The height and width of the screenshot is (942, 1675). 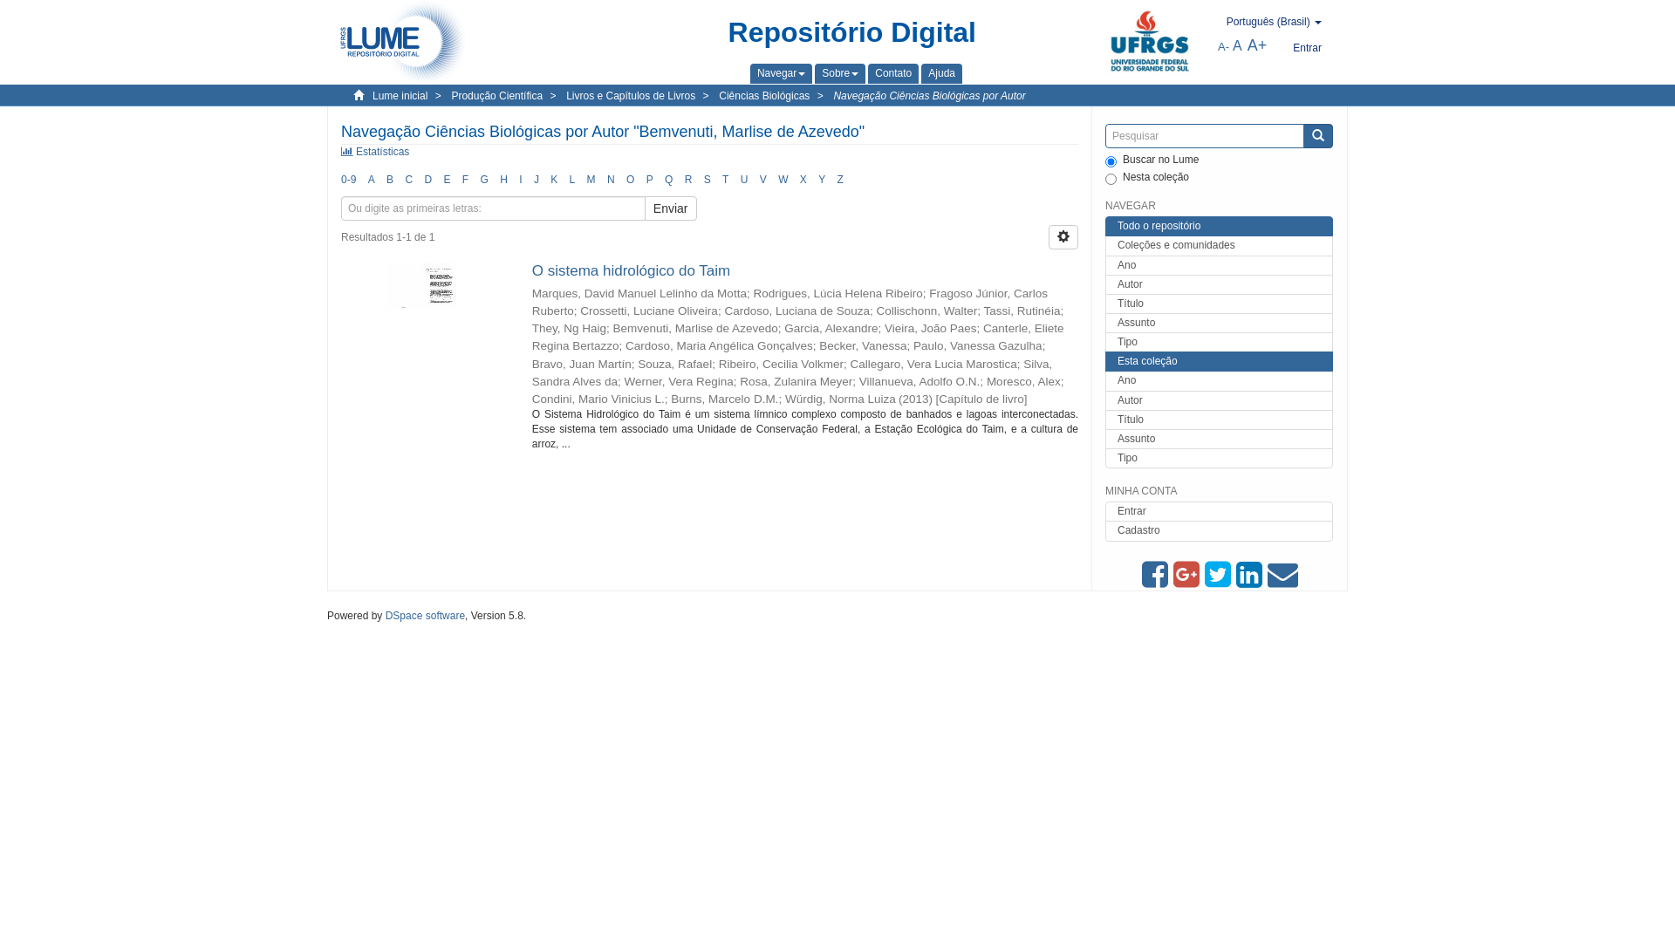 What do you see at coordinates (745, 180) in the screenshot?
I see `U` at bounding box center [745, 180].